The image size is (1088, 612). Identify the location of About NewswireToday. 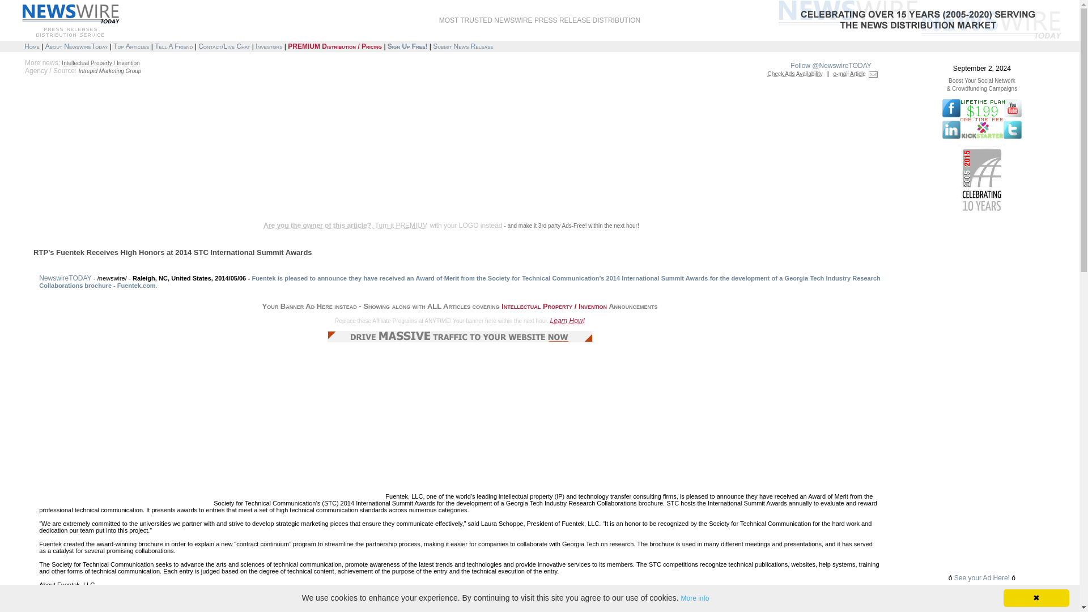
(76, 46).